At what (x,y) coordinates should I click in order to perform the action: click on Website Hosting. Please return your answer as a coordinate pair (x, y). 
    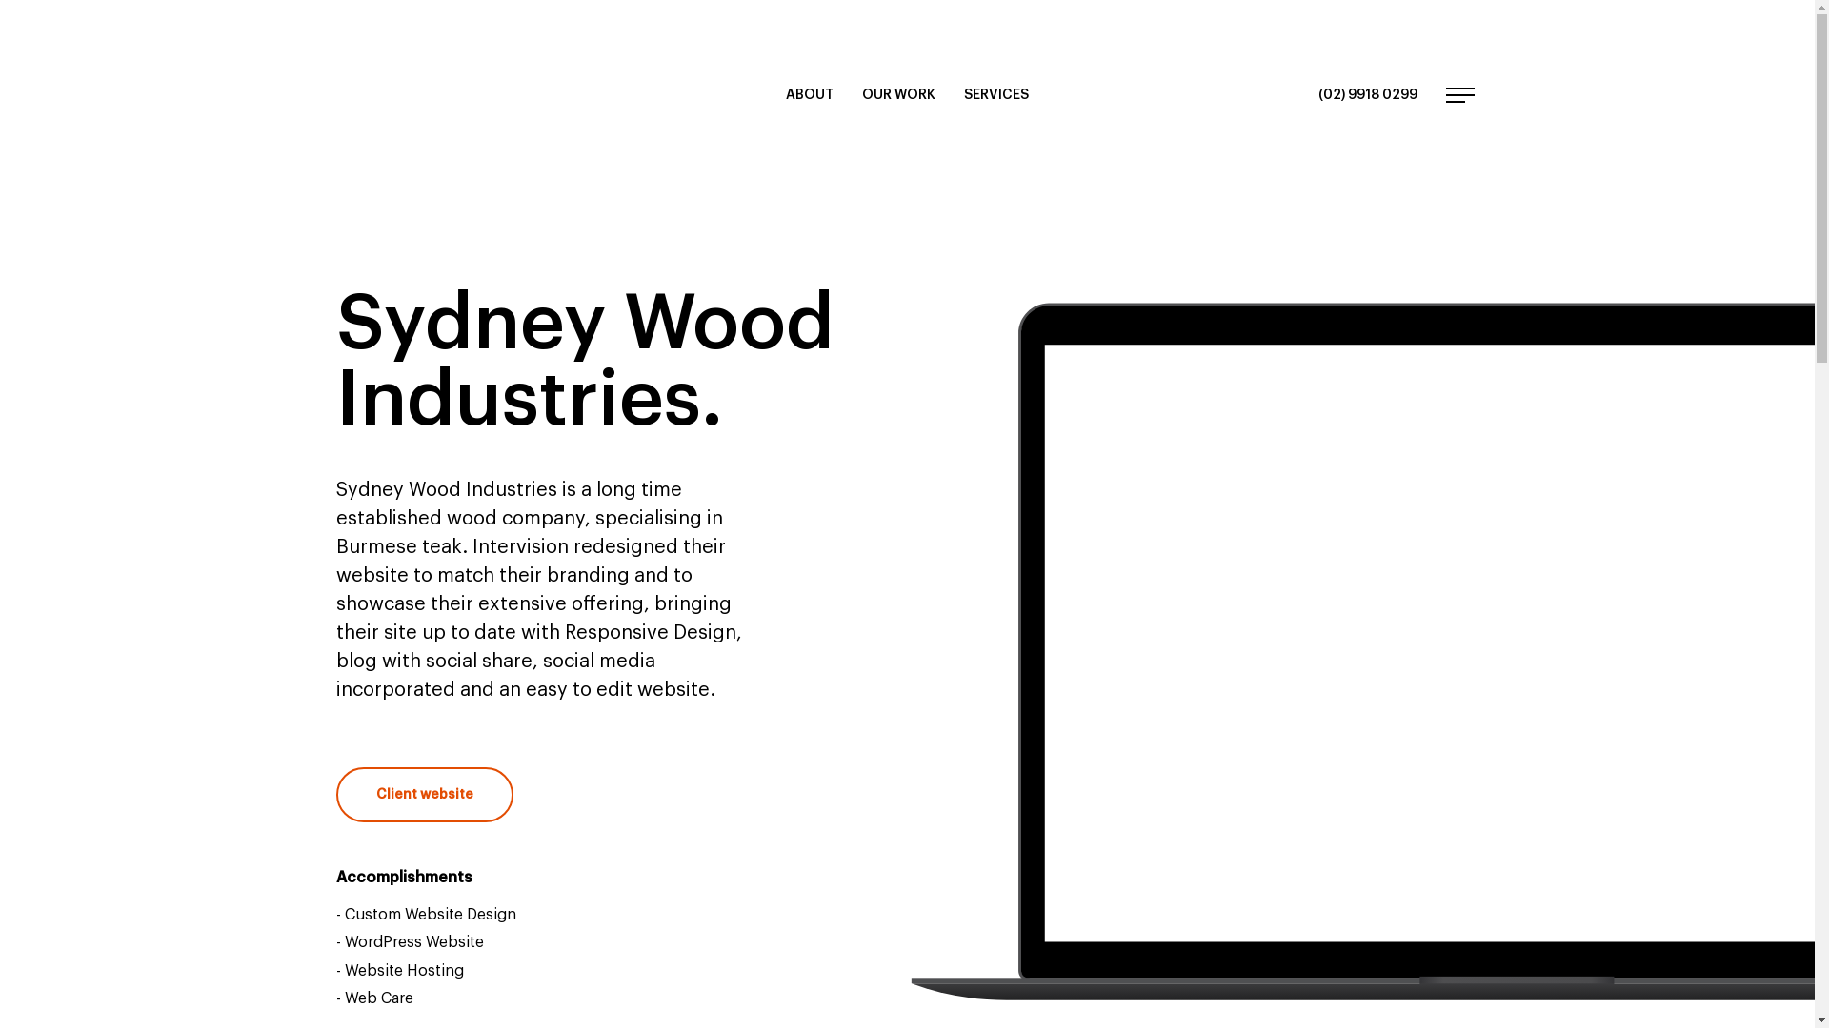
    Looking at the image, I should click on (404, 971).